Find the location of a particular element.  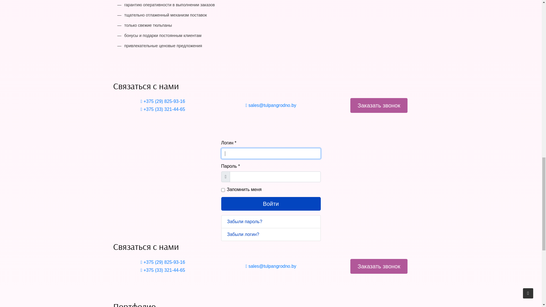

sales@tulpangrodno.by is located at coordinates (352, 7).